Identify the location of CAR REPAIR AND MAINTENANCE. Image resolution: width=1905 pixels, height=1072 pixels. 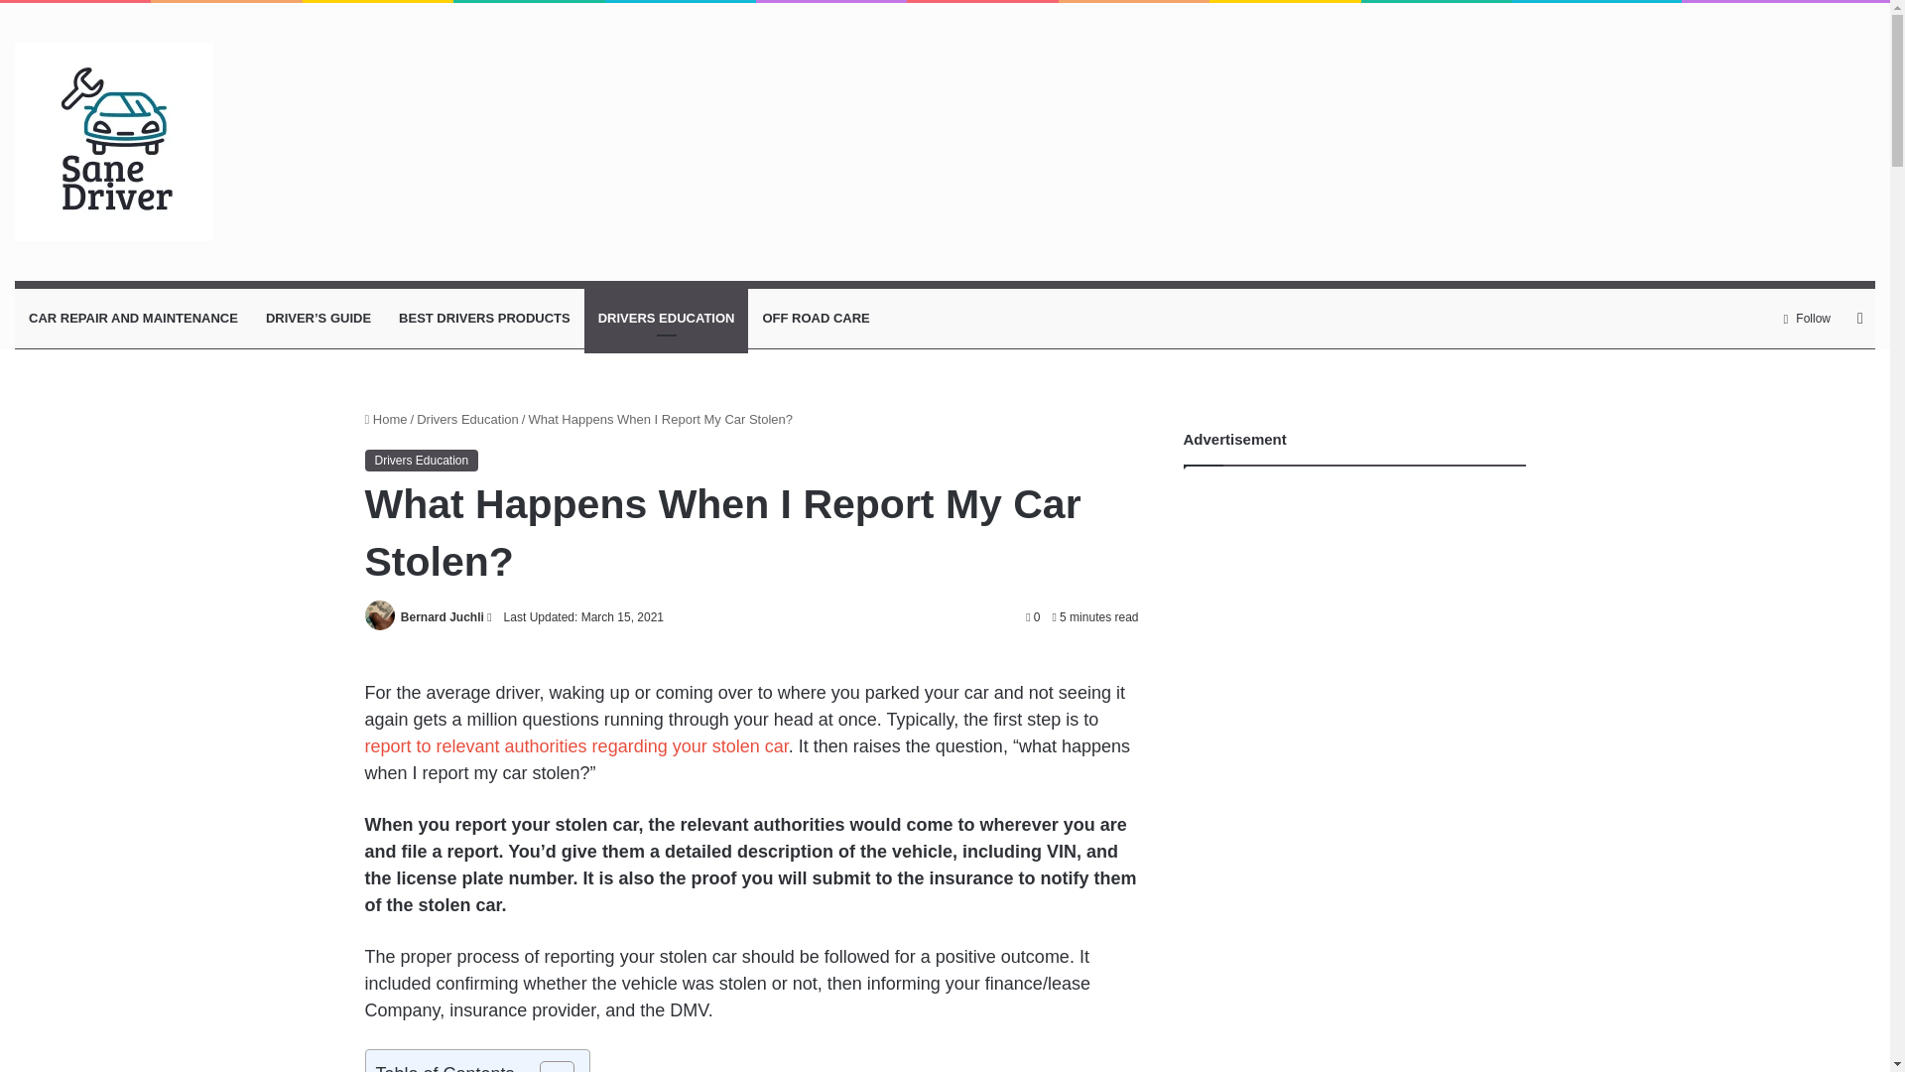
(133, 318).